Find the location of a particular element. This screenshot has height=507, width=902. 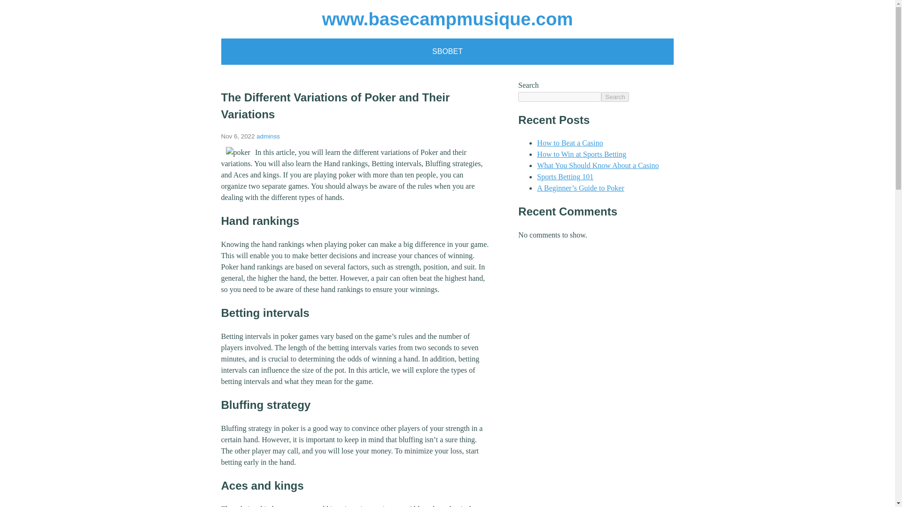

www.basecampmusique.com is located at coordinates (447, 19).